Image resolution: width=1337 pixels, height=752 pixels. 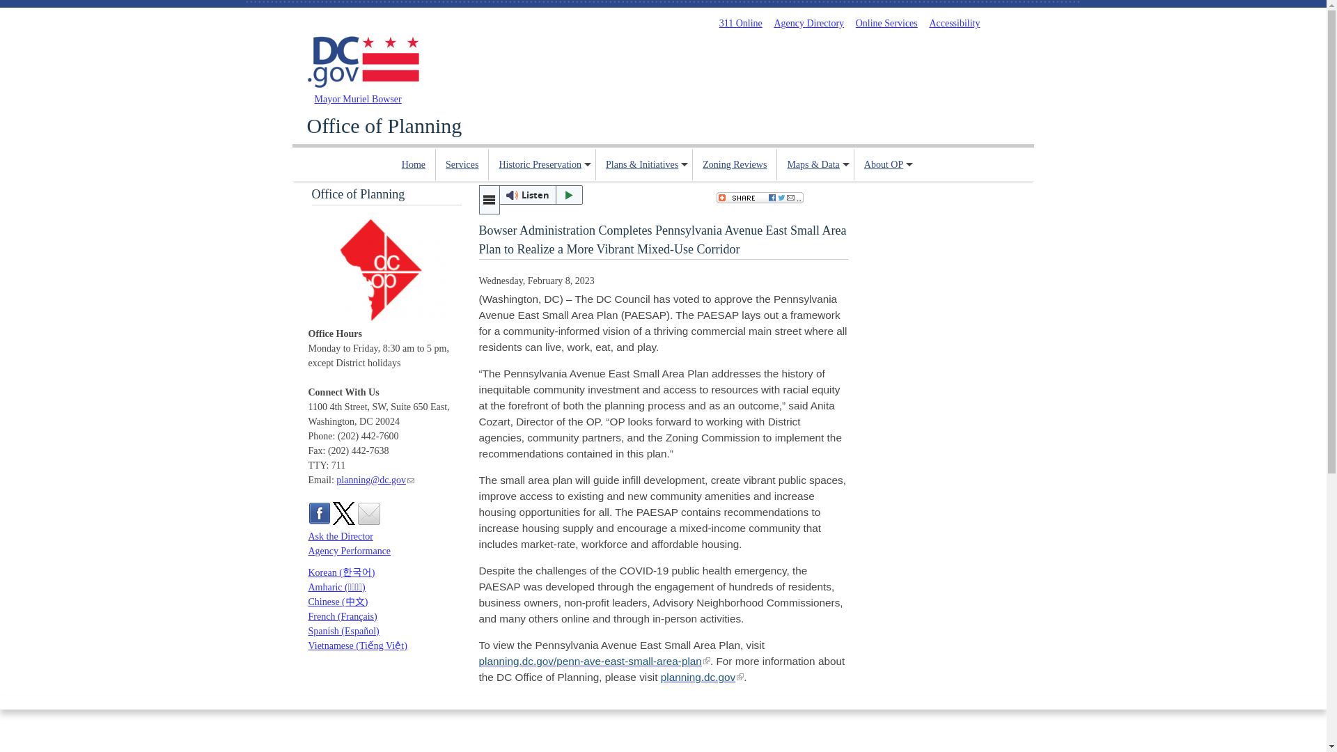 I want to click on Accessibility, so click(x=954, y=23).